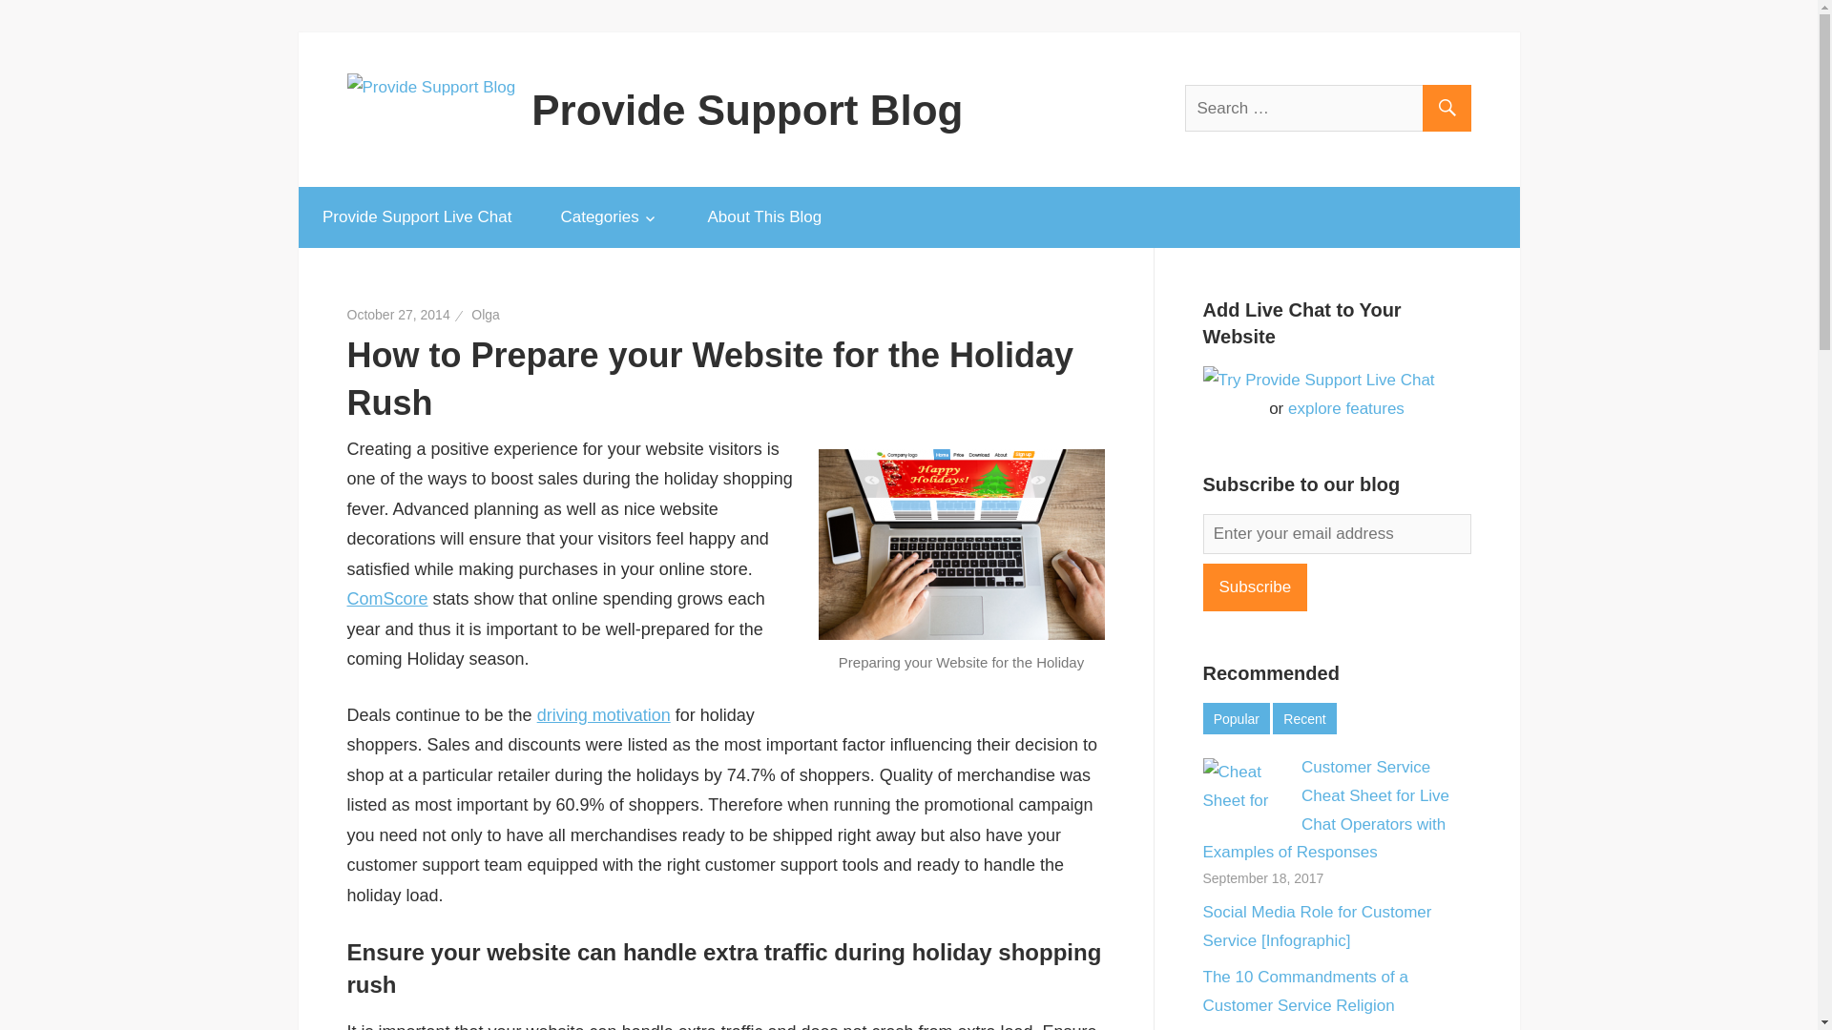 Image resolution: width=1832 pixels, height=1030 pixels. What do you see at coordinates (387, 599) in the screenshot?
I see `ComScore` at bounding box center [387, 599].